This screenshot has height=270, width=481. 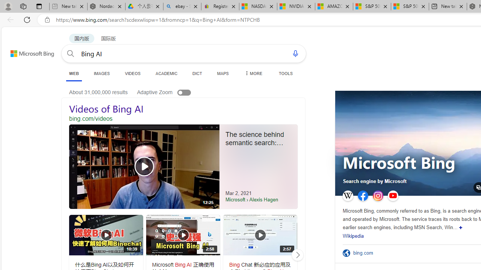 What do you see at coordinates (378, 196) in the screenshot?
I see `Instagram` at bounding box center [378, 196].